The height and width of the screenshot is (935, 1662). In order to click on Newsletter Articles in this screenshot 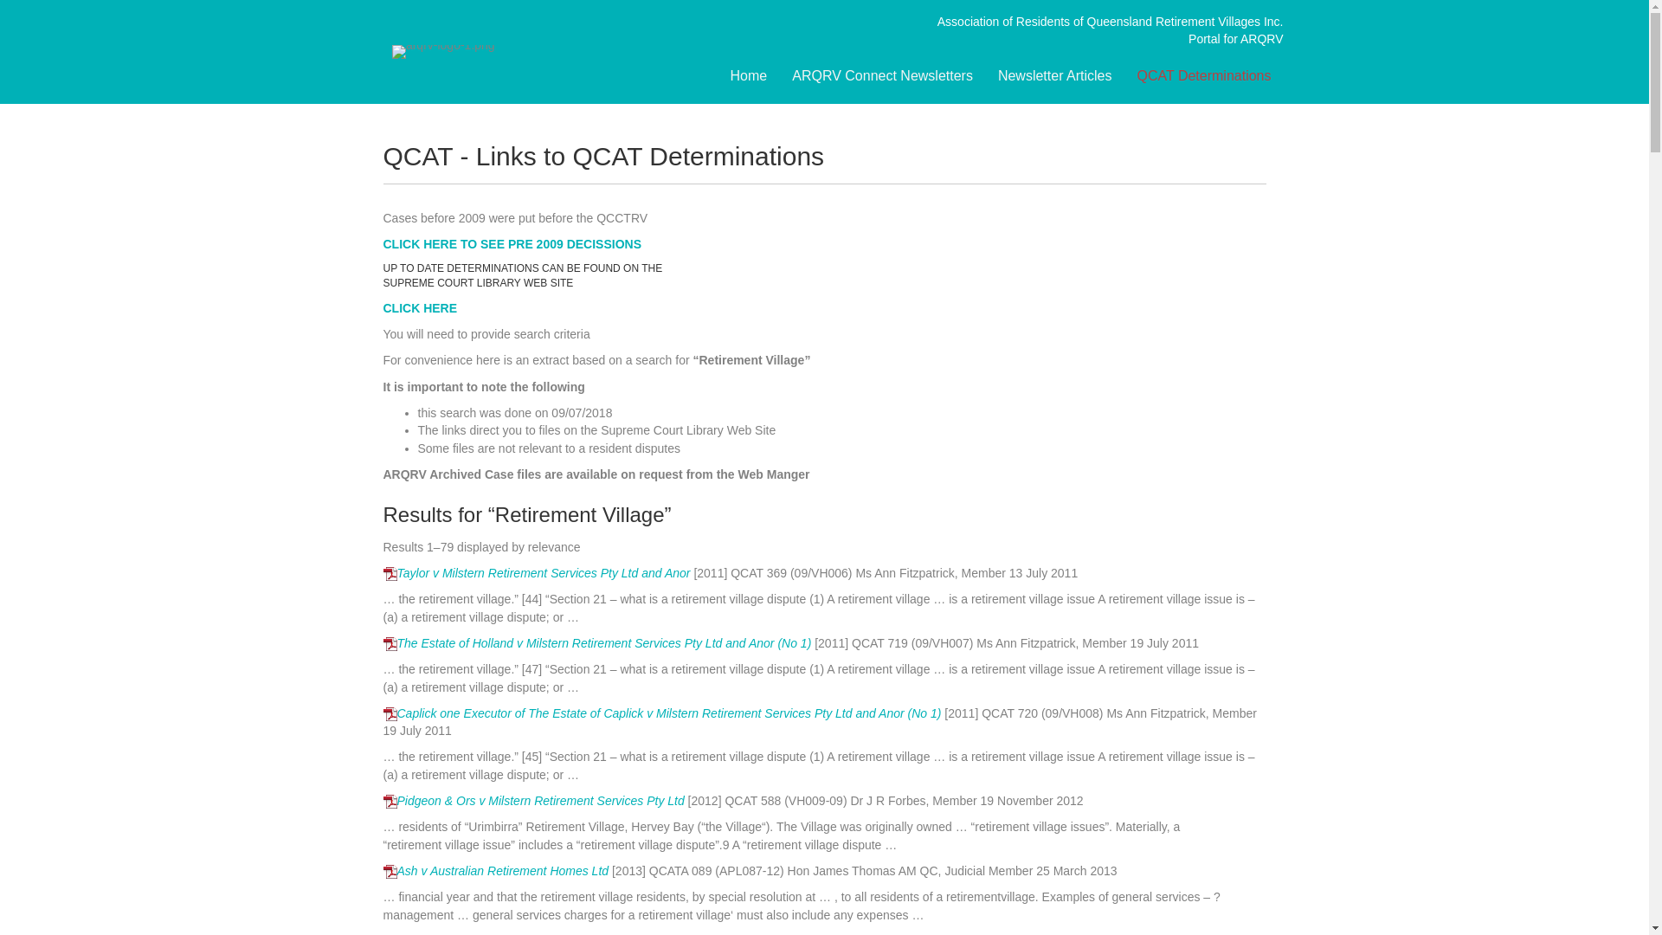, I will do `click(1055, 76)`.